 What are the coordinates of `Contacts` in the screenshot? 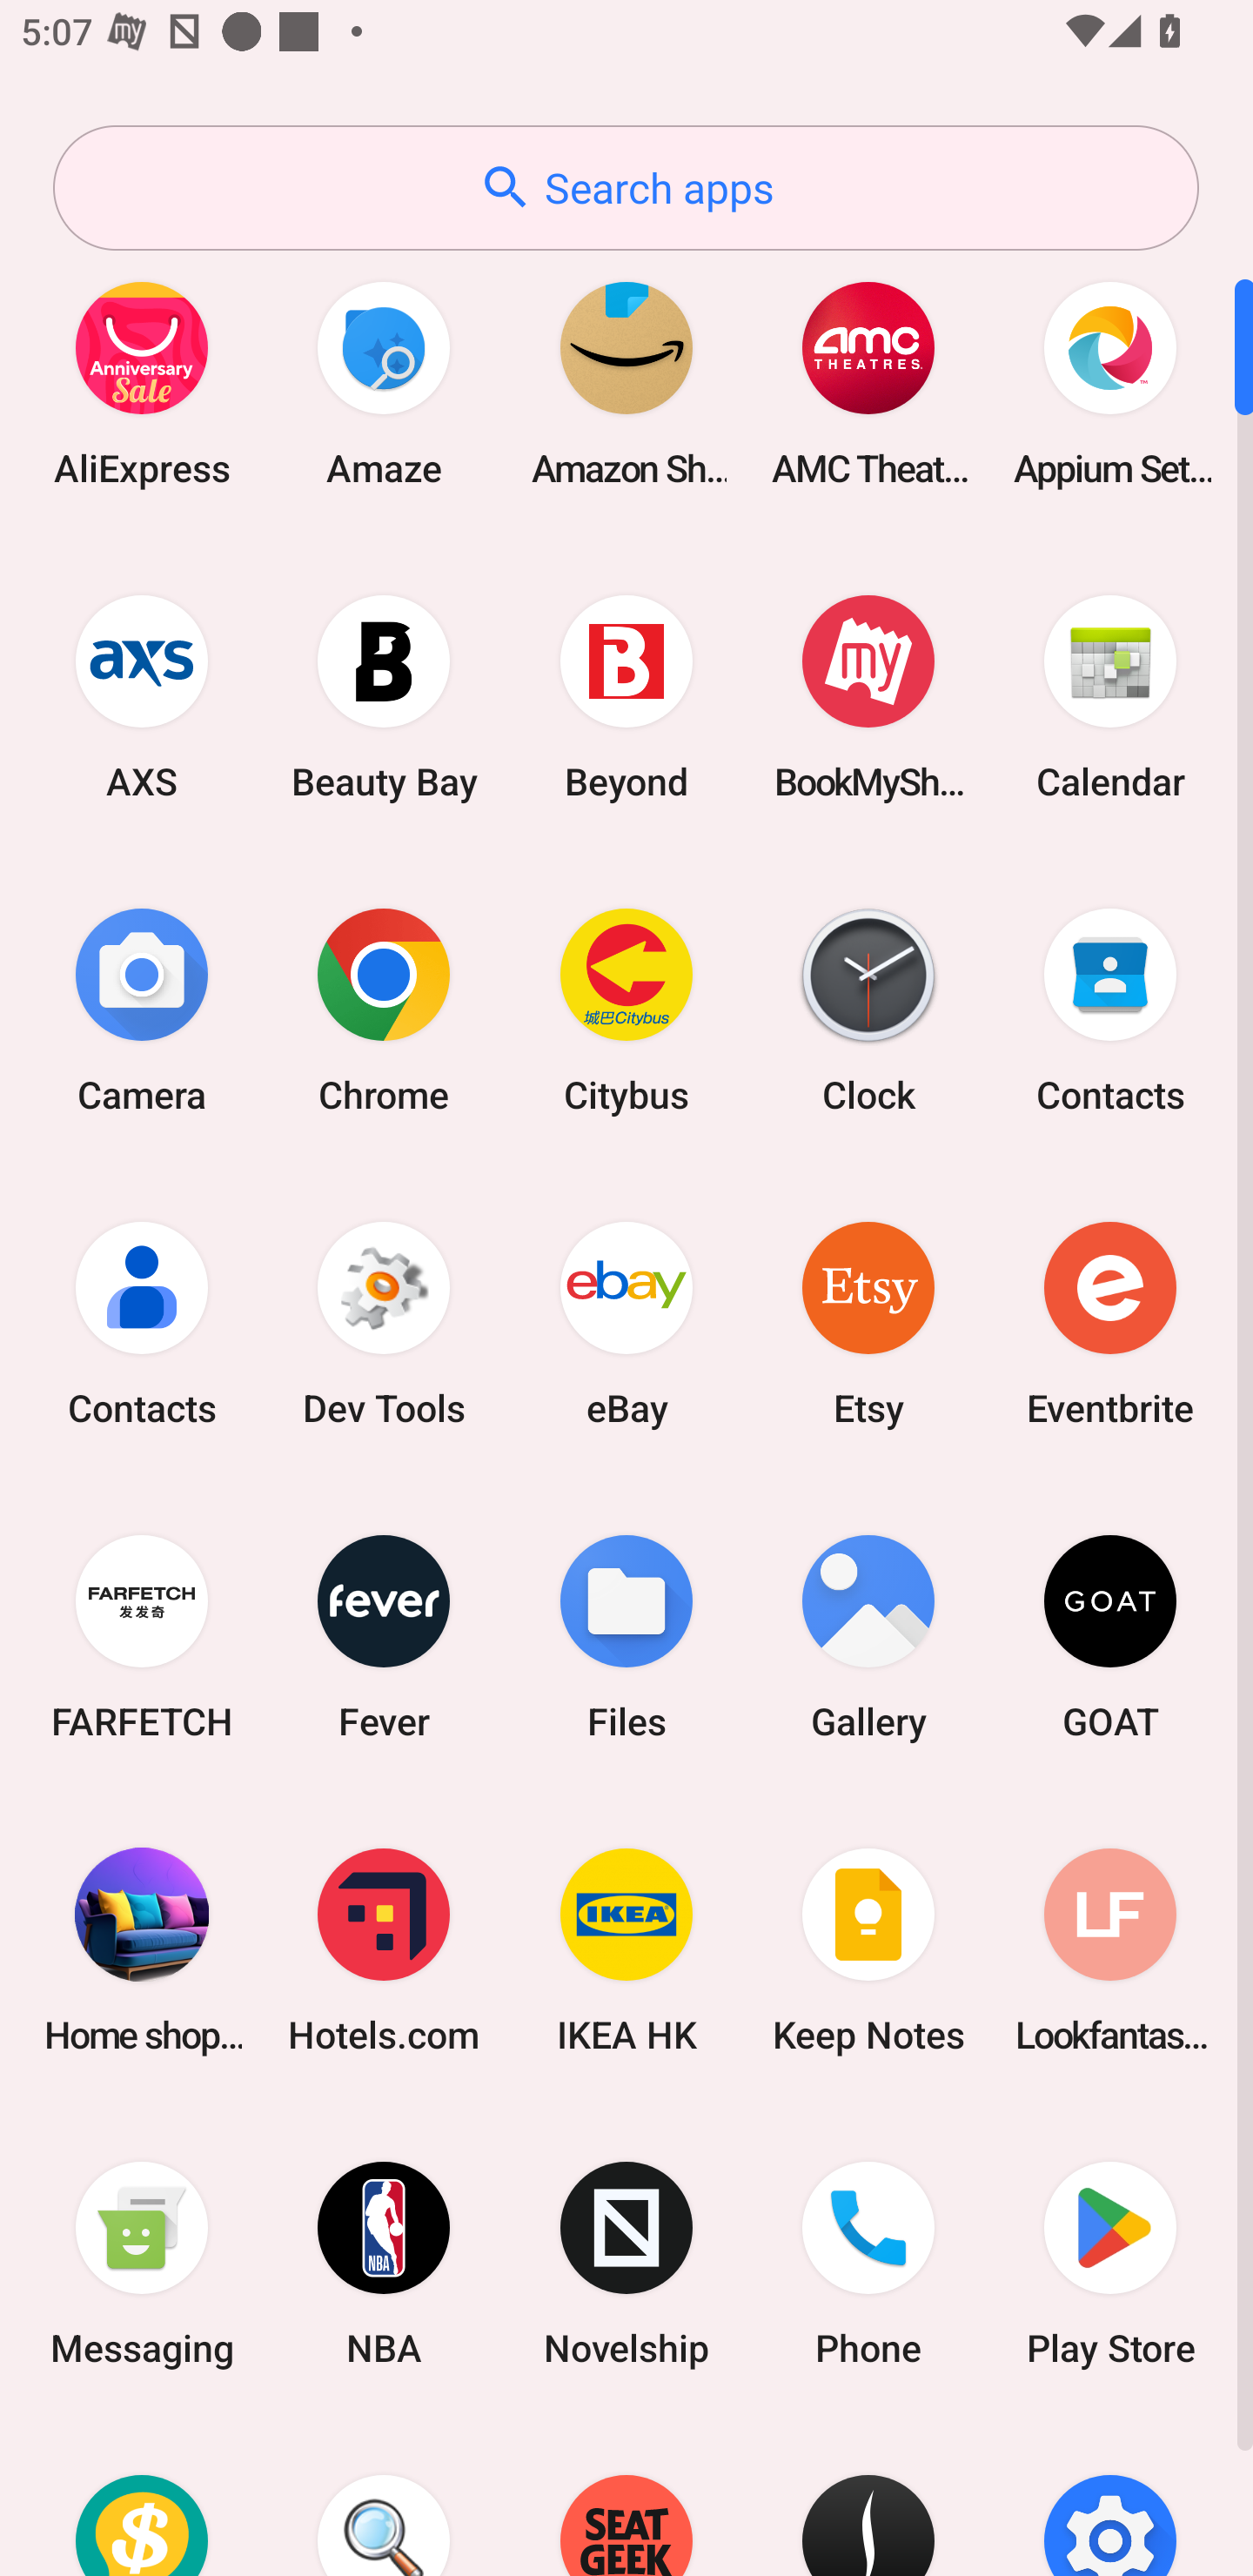 It's located at (1110, 1010).